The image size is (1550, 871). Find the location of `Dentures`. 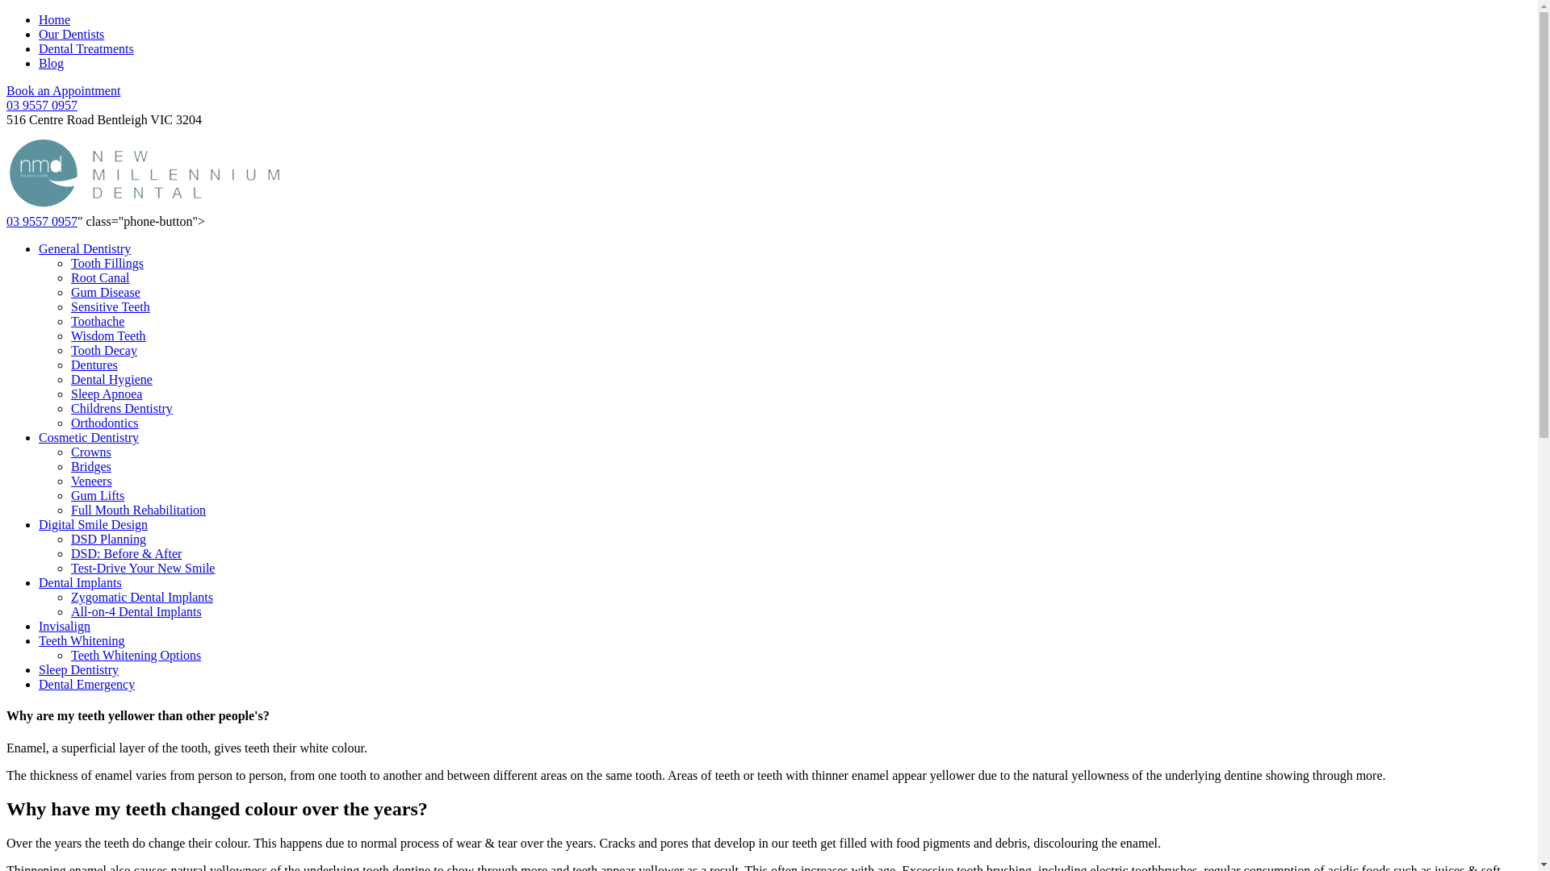

Dentures is located at coordinates (94, 365).